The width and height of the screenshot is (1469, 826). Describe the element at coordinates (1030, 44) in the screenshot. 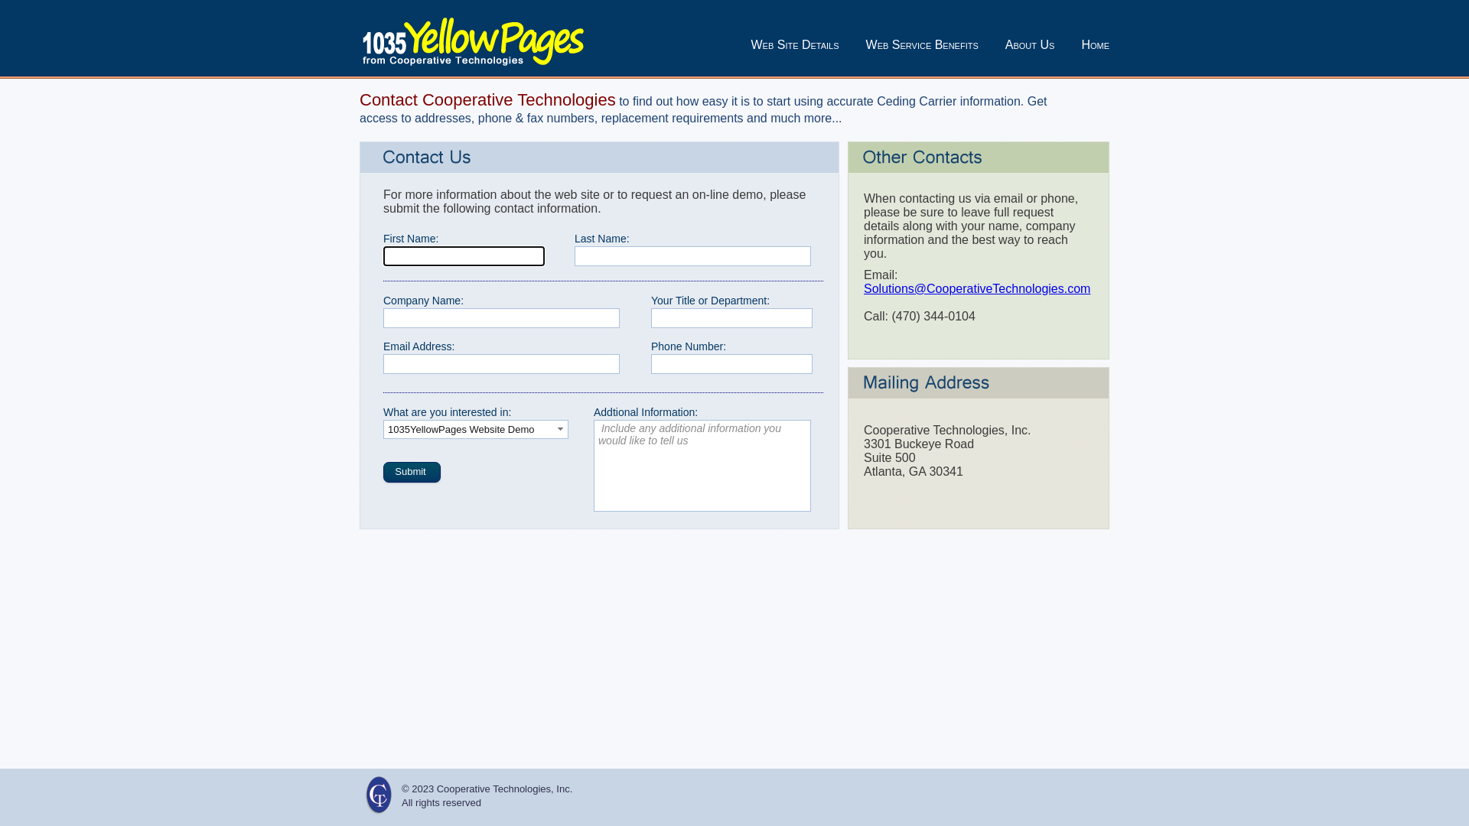

I see `About Us` at that location.